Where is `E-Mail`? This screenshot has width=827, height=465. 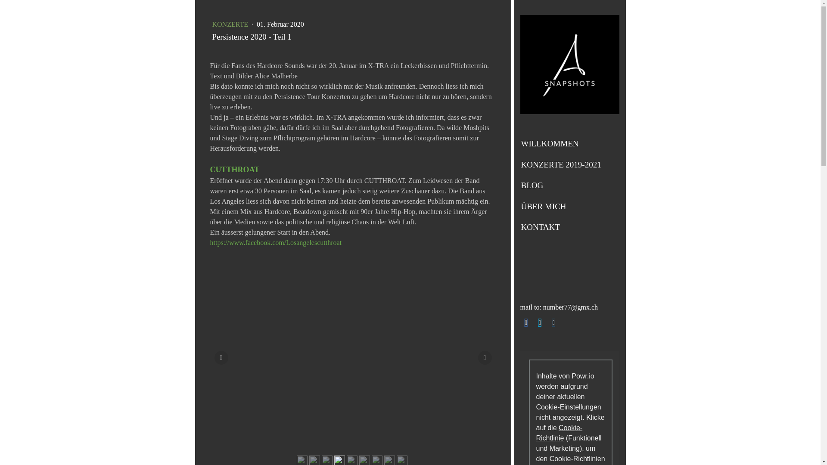 E-Mail is located at coordinates (554, 323).